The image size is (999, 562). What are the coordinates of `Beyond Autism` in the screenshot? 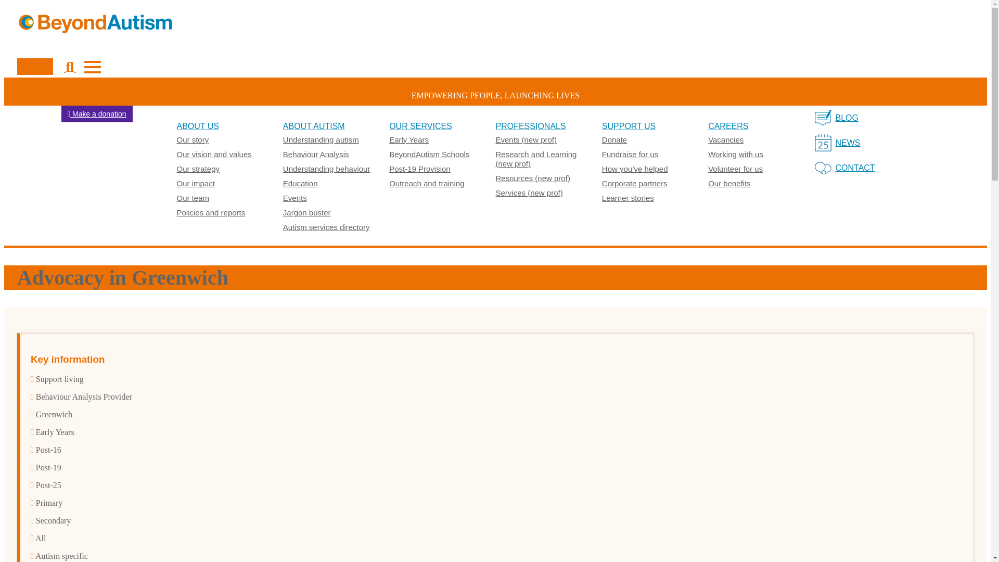 It's located at (495, 22).